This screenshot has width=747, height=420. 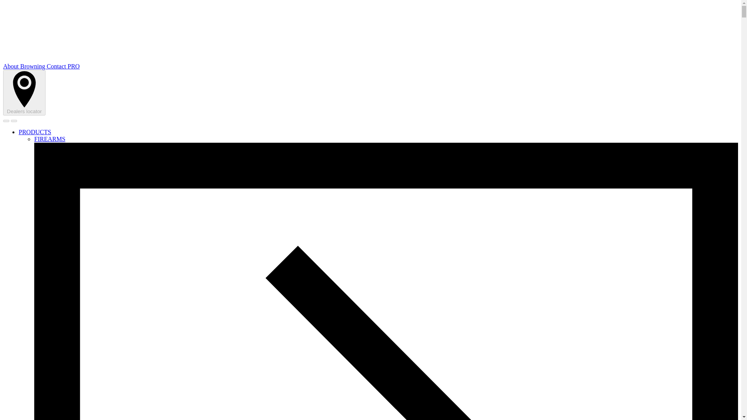 I want to click on PRO, so click(x=74, y=66).